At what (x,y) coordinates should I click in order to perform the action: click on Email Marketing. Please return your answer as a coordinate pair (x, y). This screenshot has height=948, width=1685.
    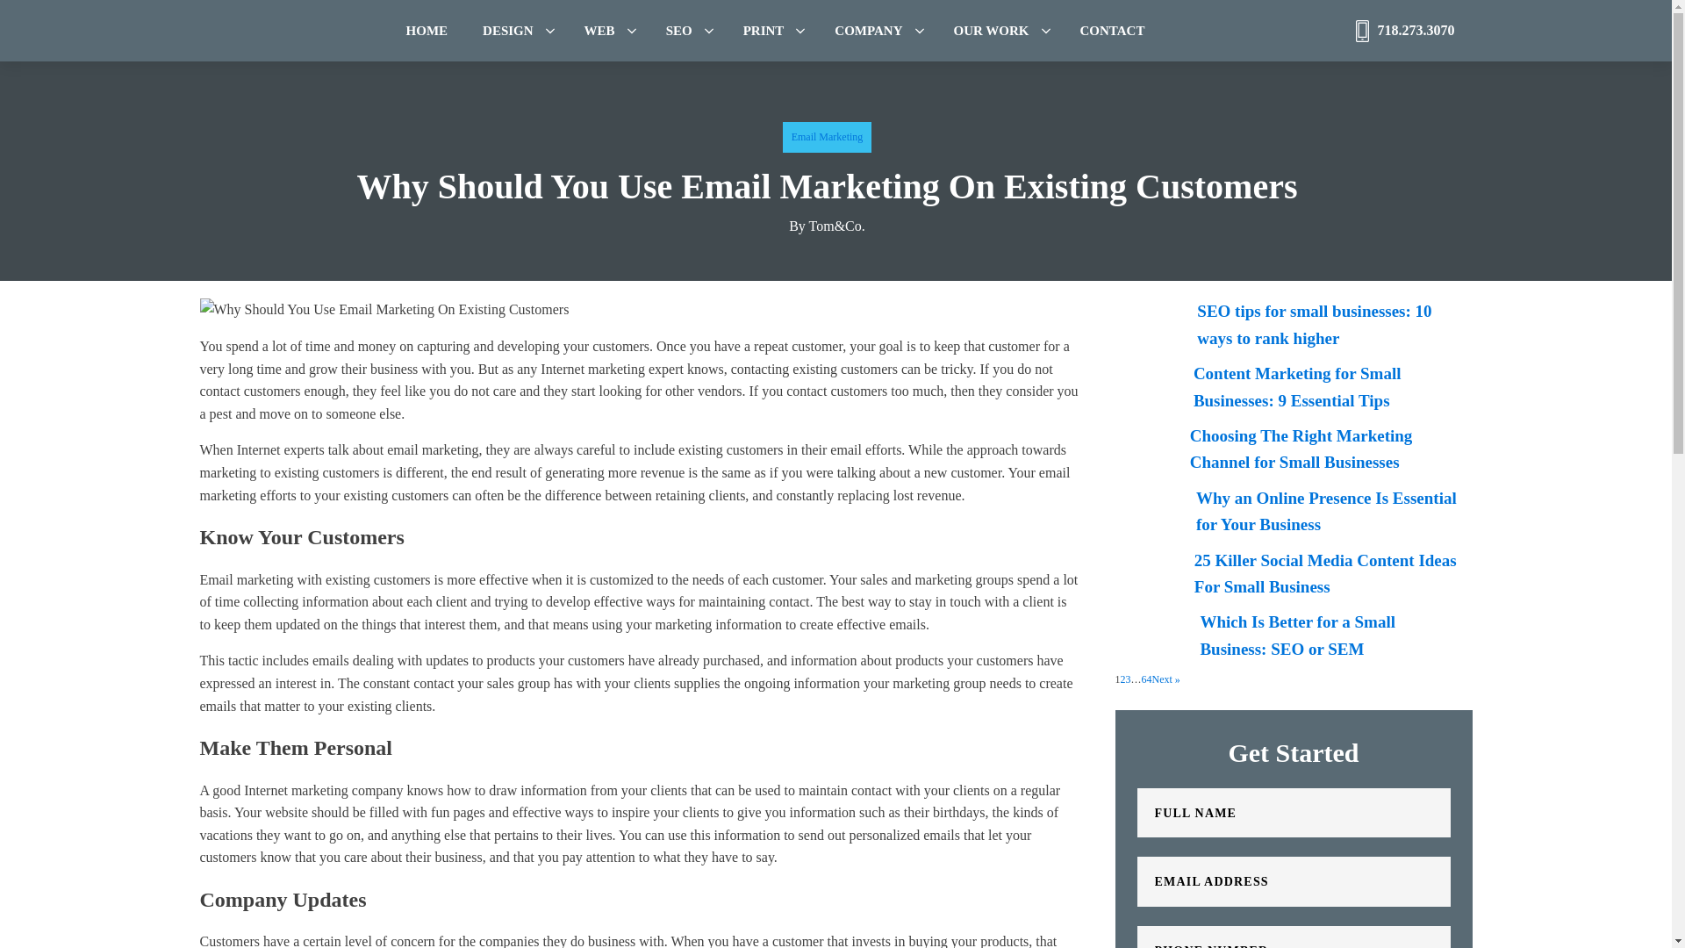
    Looking at the image, I should click on (827, 137).